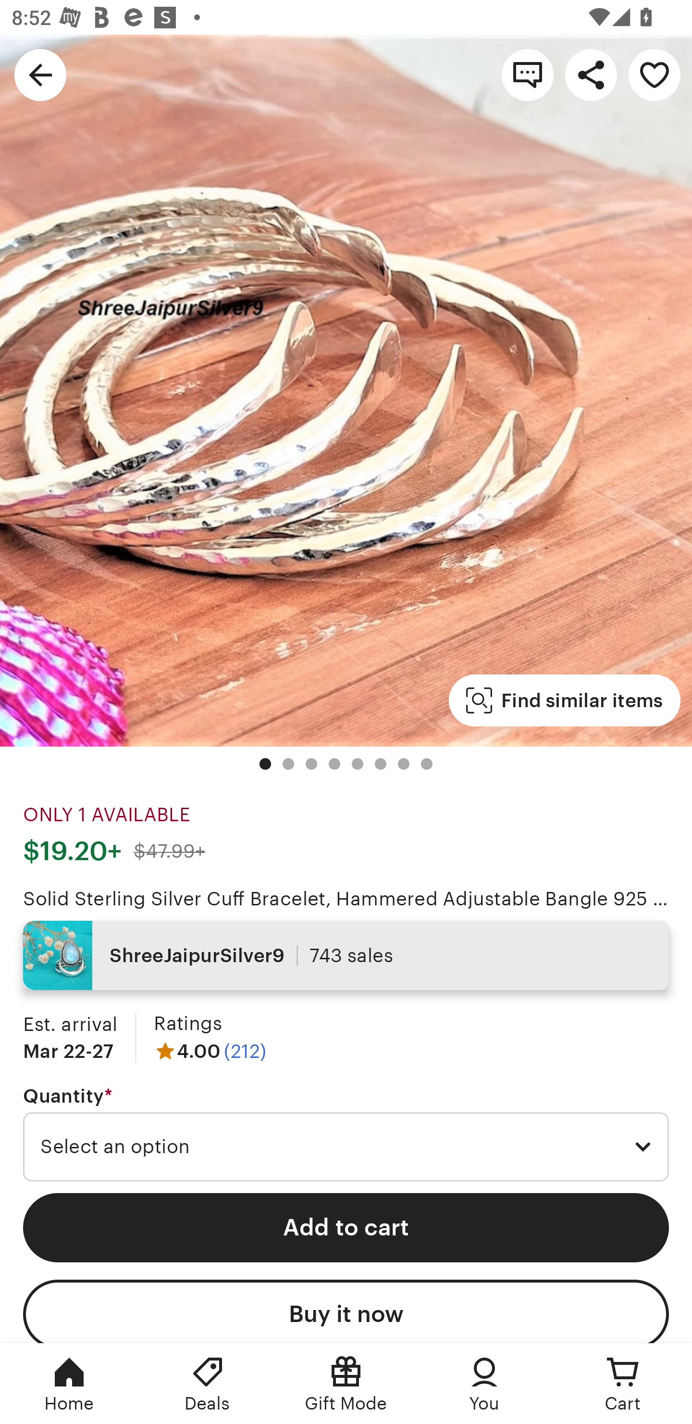 The image size is (692, 1424). Describe the element at coordinates (346, 1311) in the screenshot. I see `Buy it now` at that location.